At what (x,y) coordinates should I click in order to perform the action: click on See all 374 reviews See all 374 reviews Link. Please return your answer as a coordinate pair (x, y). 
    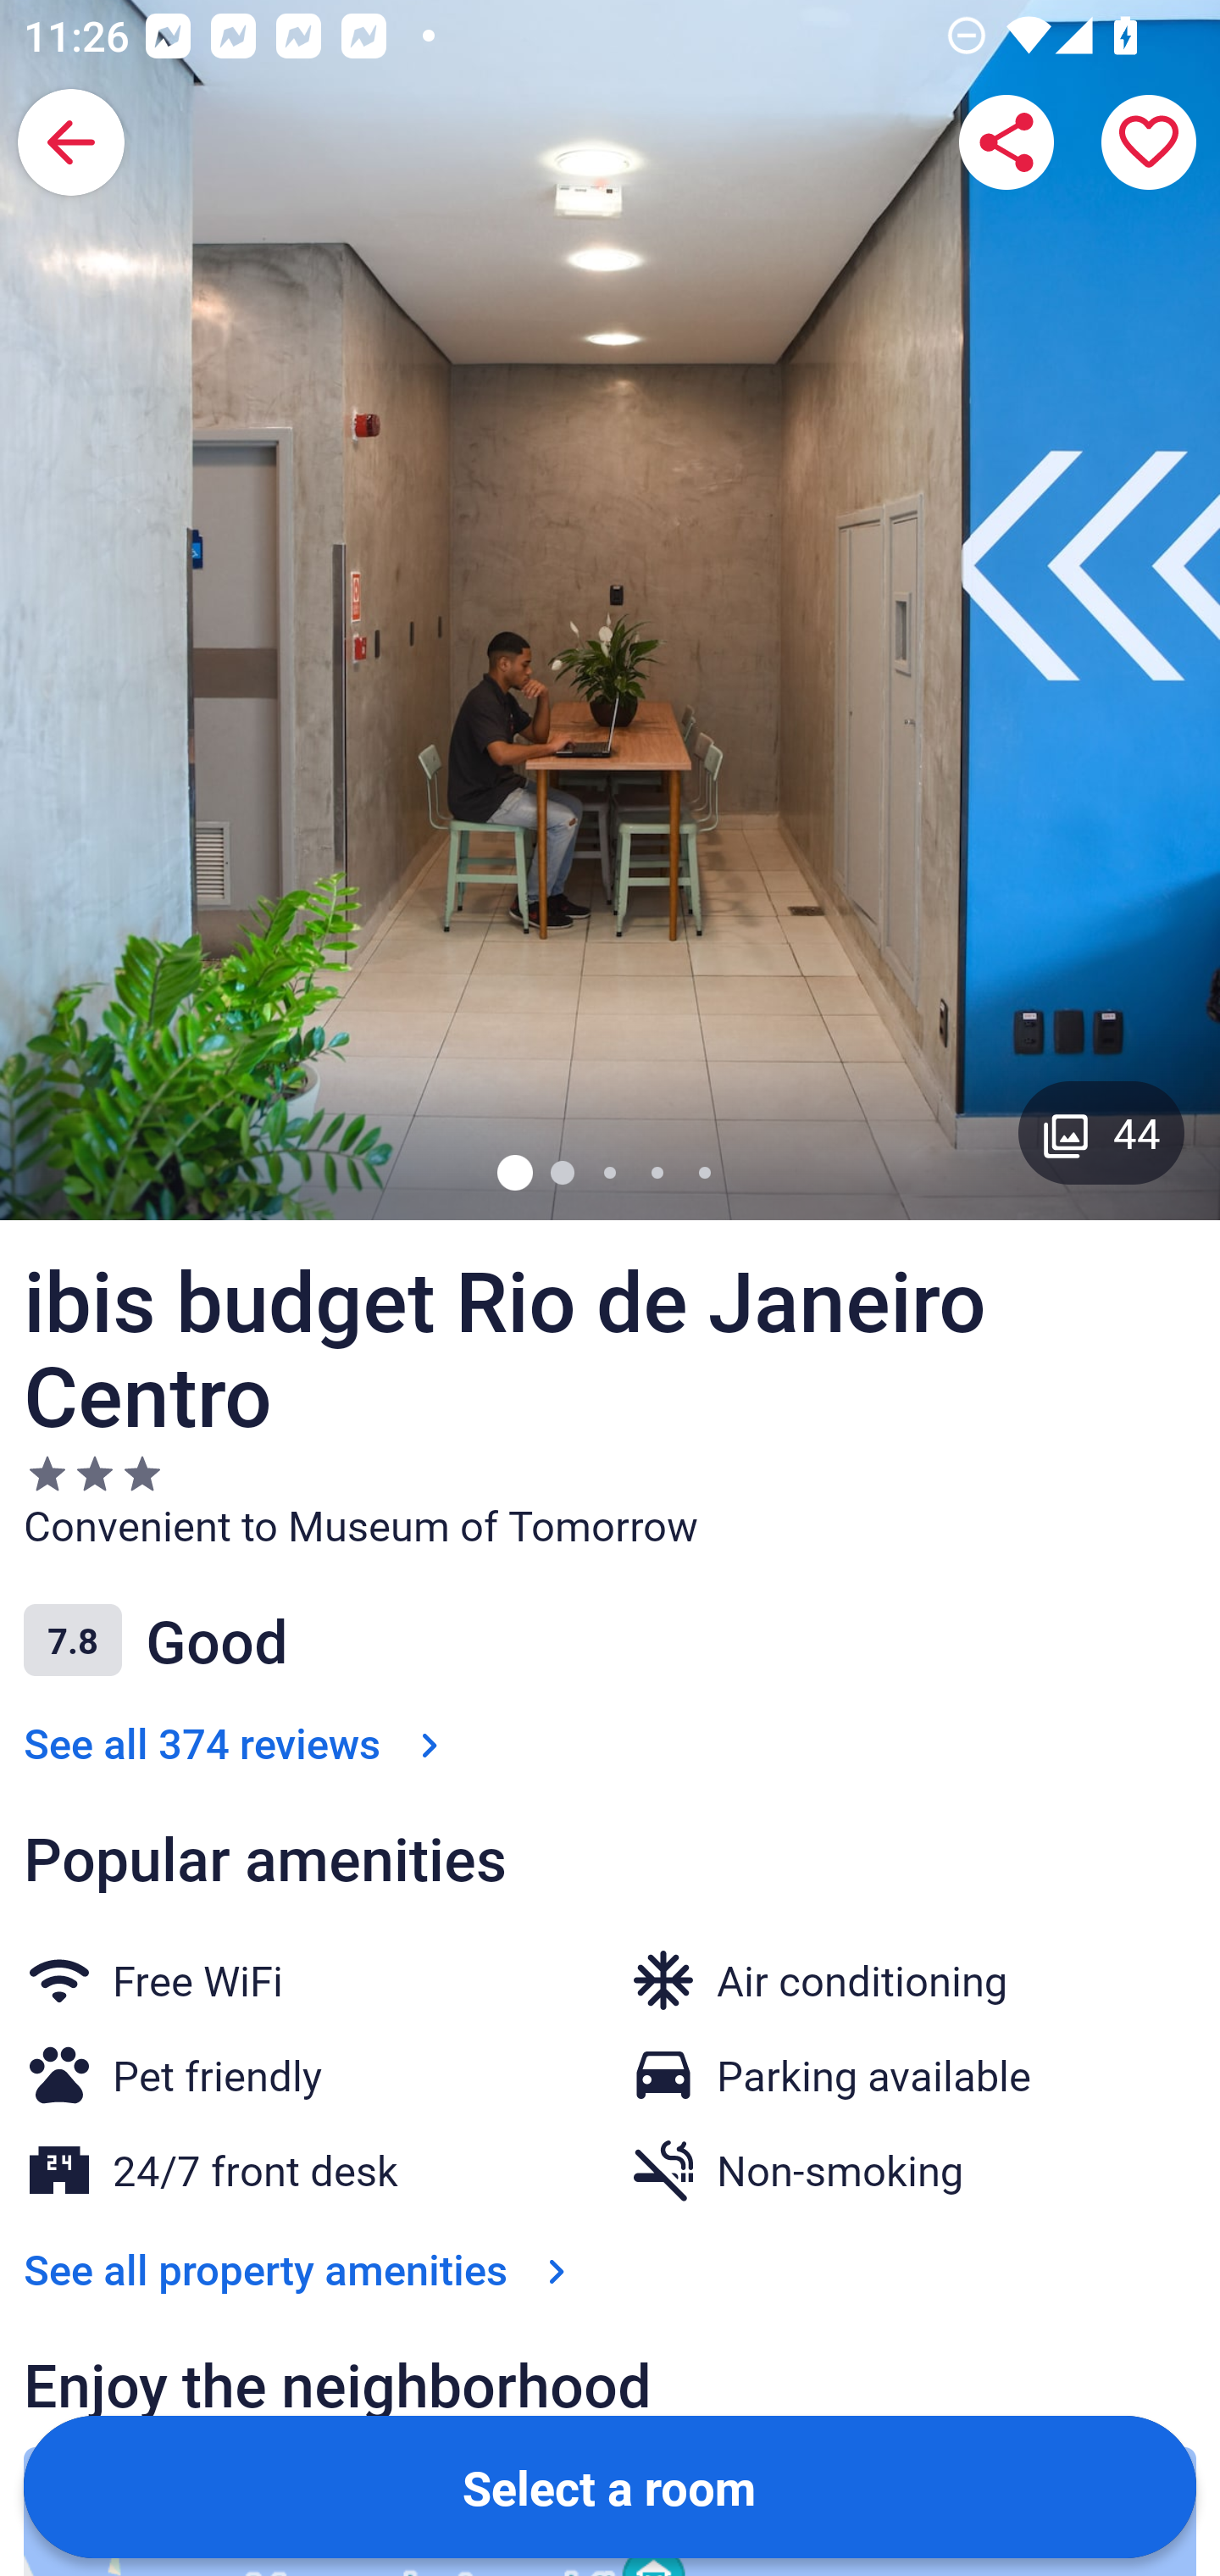
    Looking at the image, I should click on (237, 1742).